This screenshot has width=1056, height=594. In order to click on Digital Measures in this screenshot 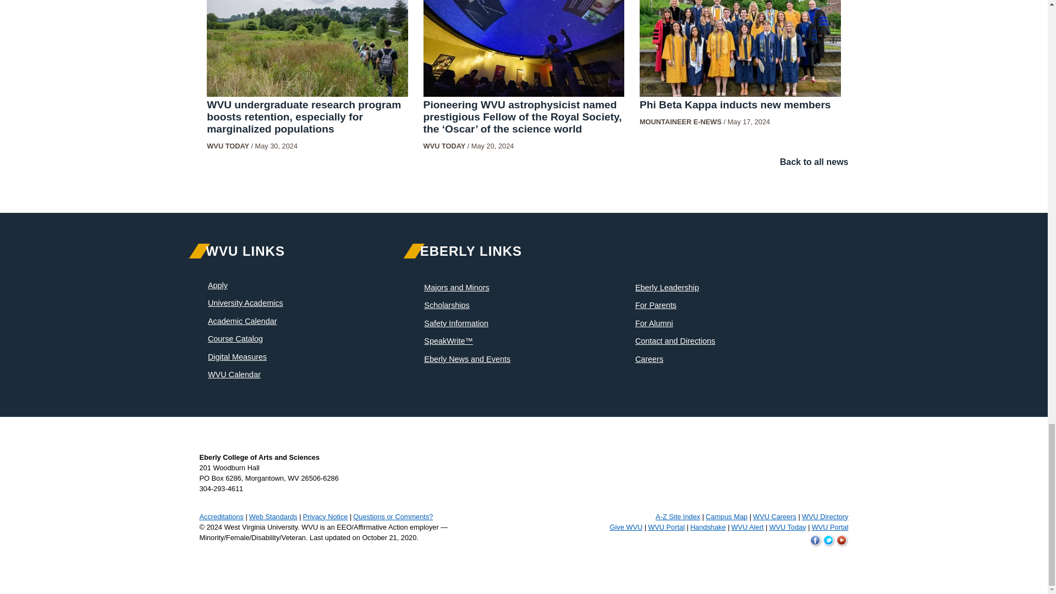, I will do `click(238, 356)`.